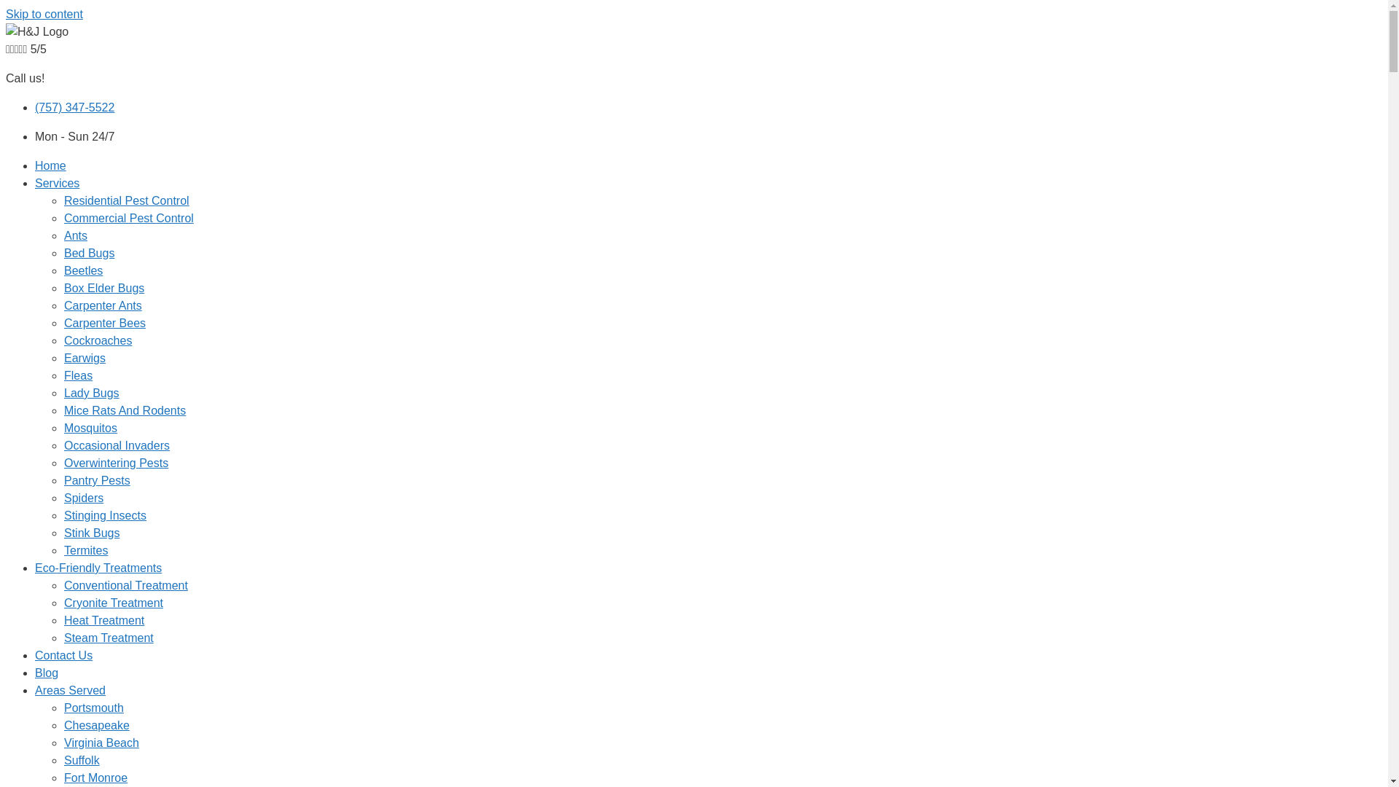 The height and width of the screenshot is (787, 1399). I want to click on Services, so click(57, 184).